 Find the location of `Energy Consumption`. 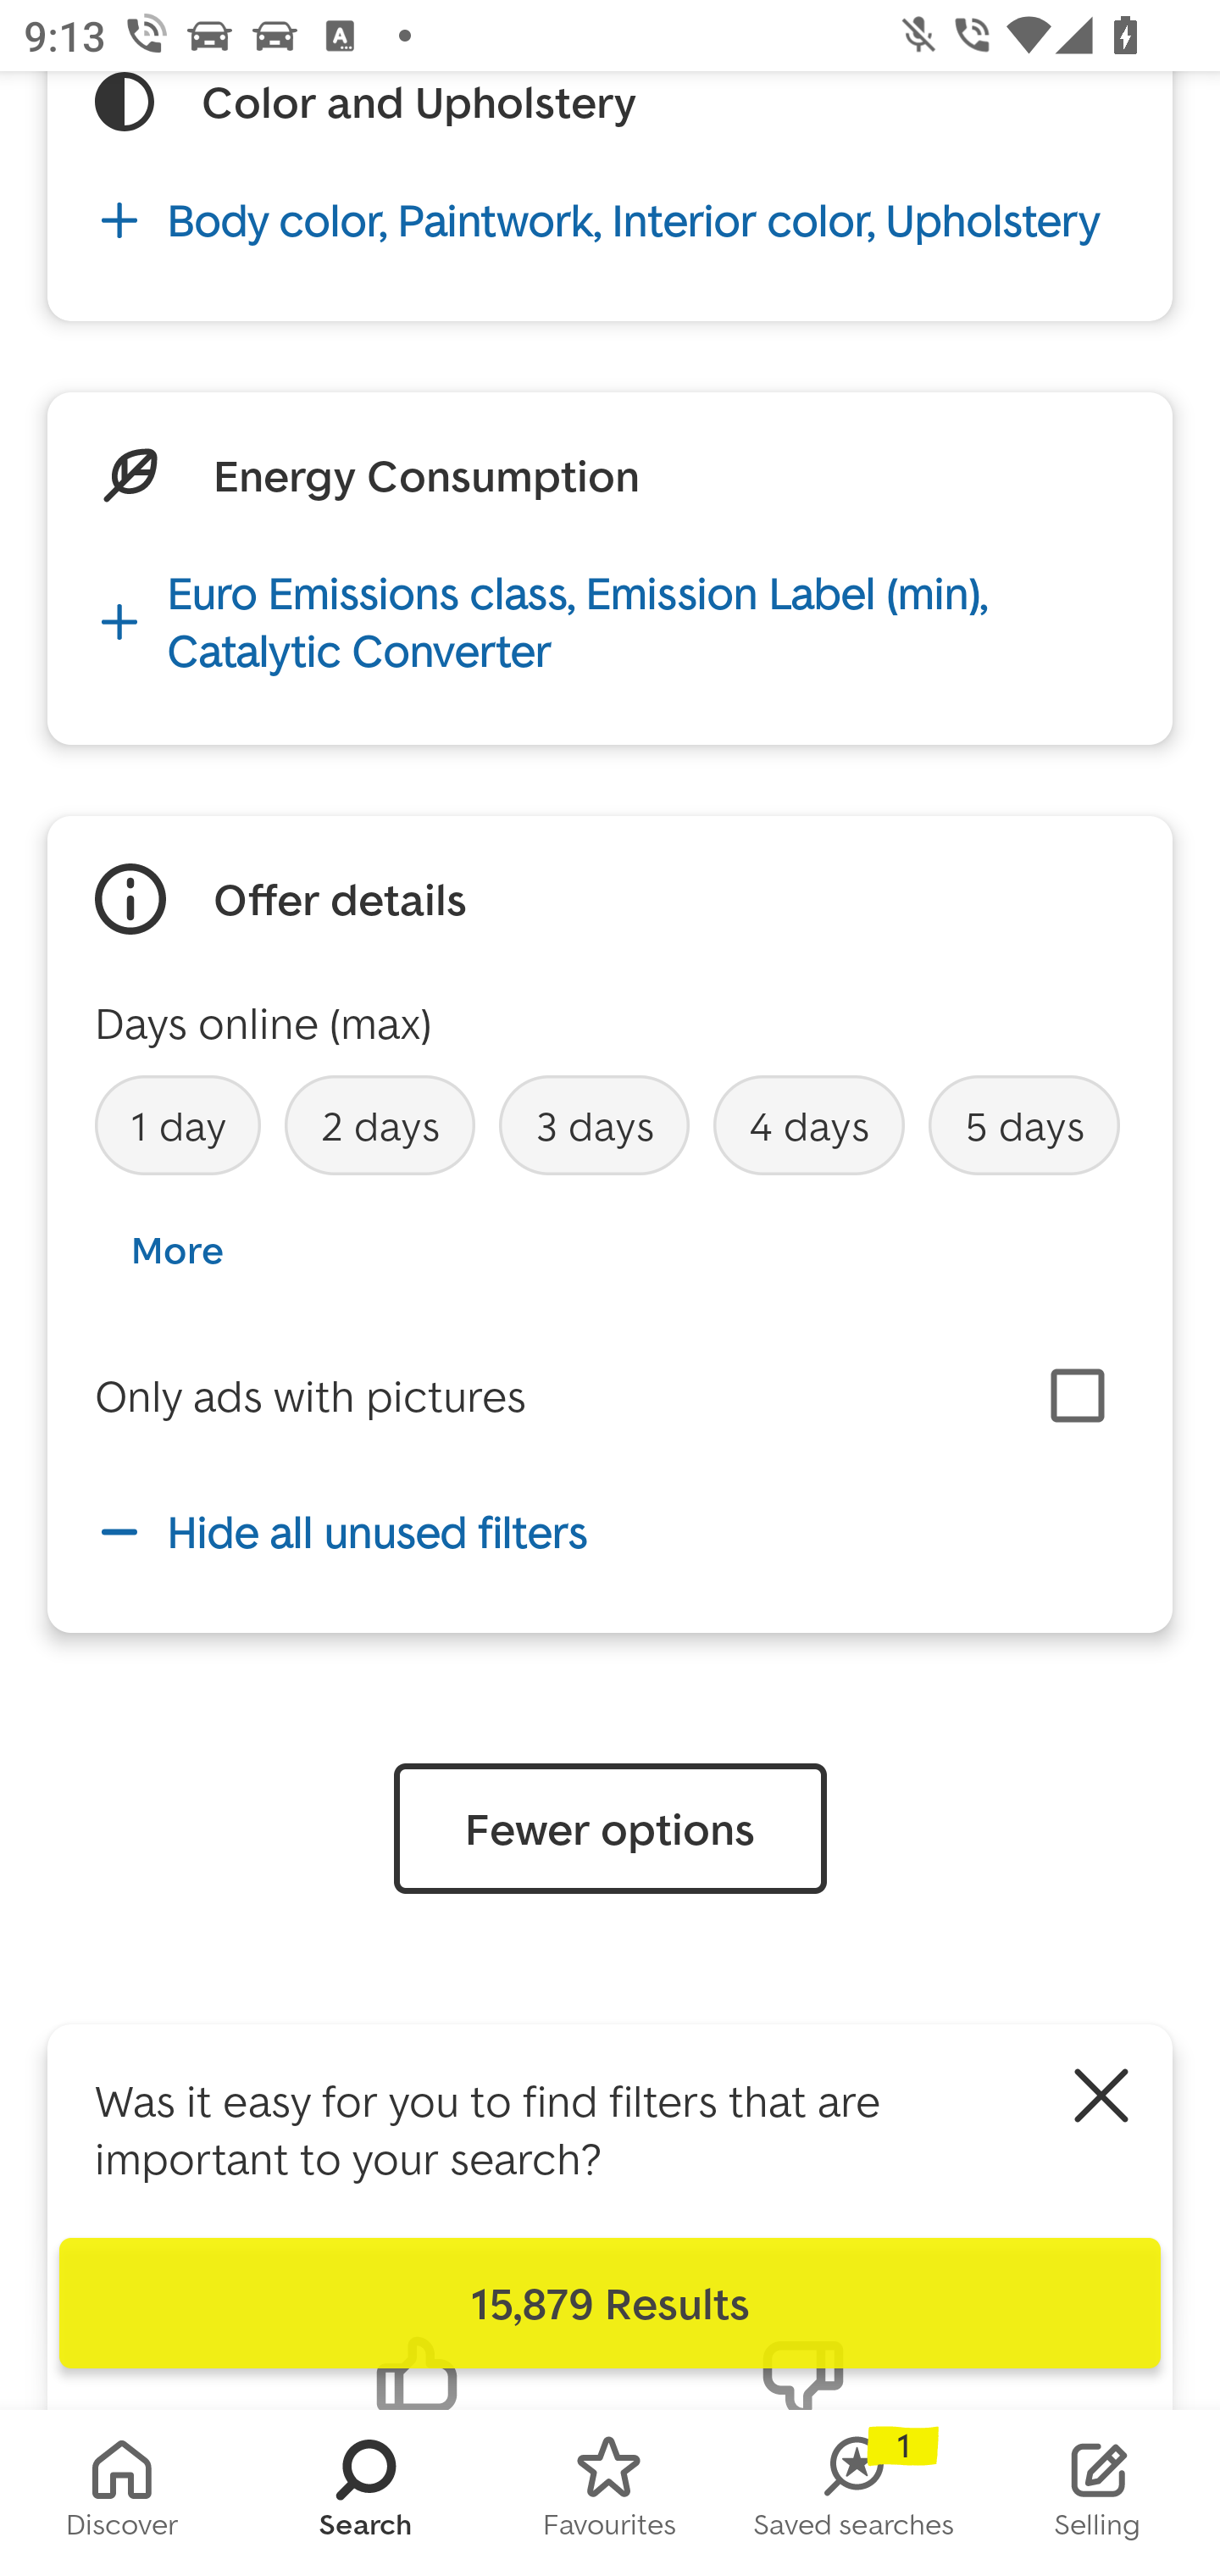

Energy Consumption is located at coordinates (425, 475).